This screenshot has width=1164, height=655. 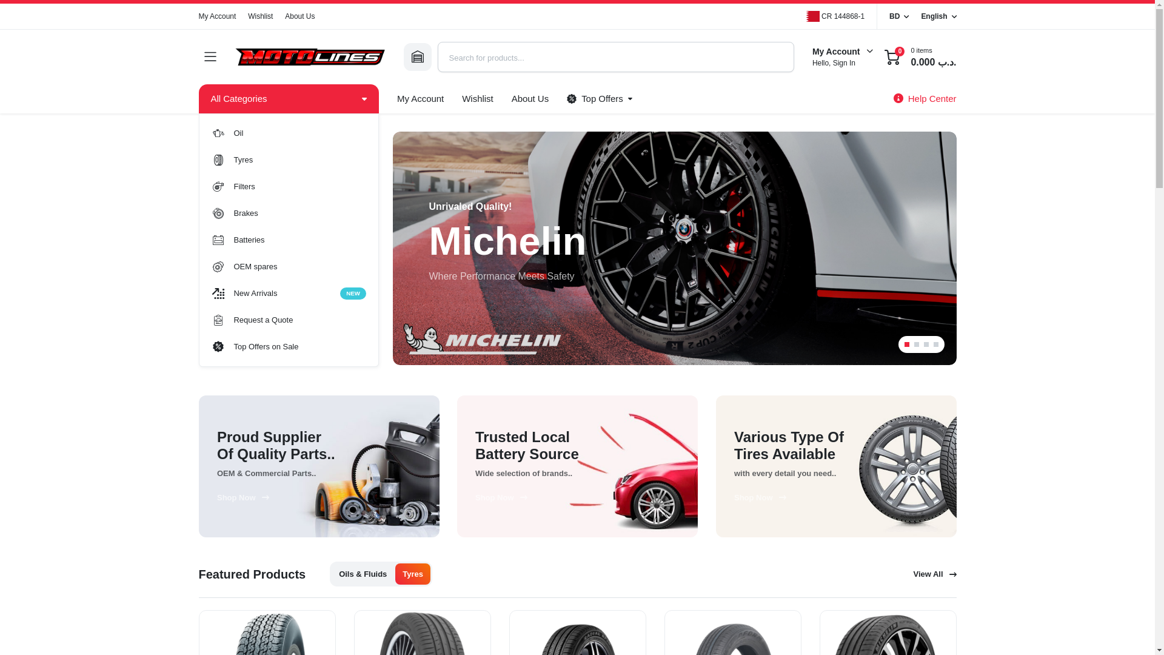 I want to click on Wishlist, so click(x=217, y=16).